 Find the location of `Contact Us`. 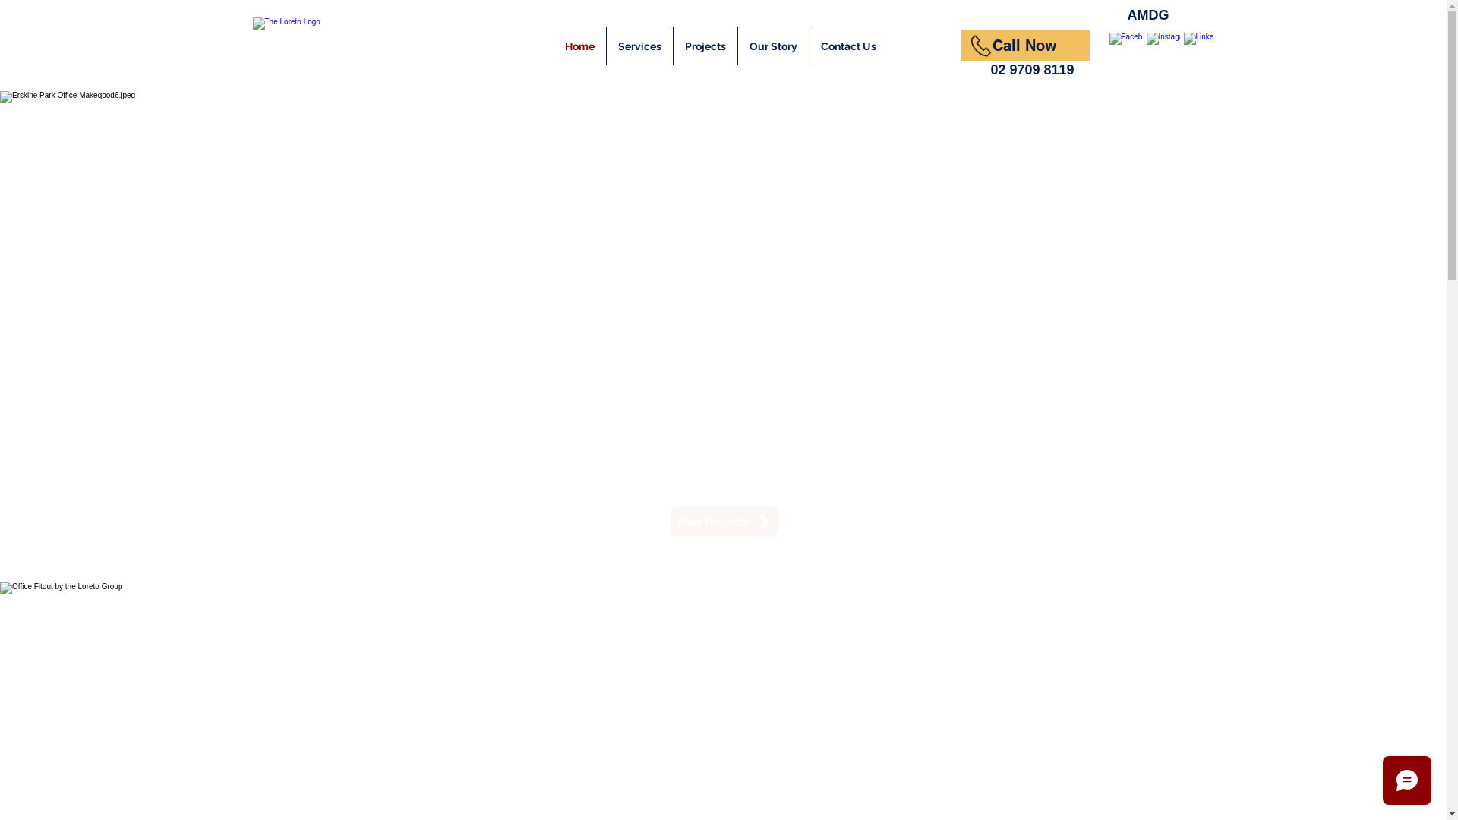

Contact Us is located at coordinates (849, 46).